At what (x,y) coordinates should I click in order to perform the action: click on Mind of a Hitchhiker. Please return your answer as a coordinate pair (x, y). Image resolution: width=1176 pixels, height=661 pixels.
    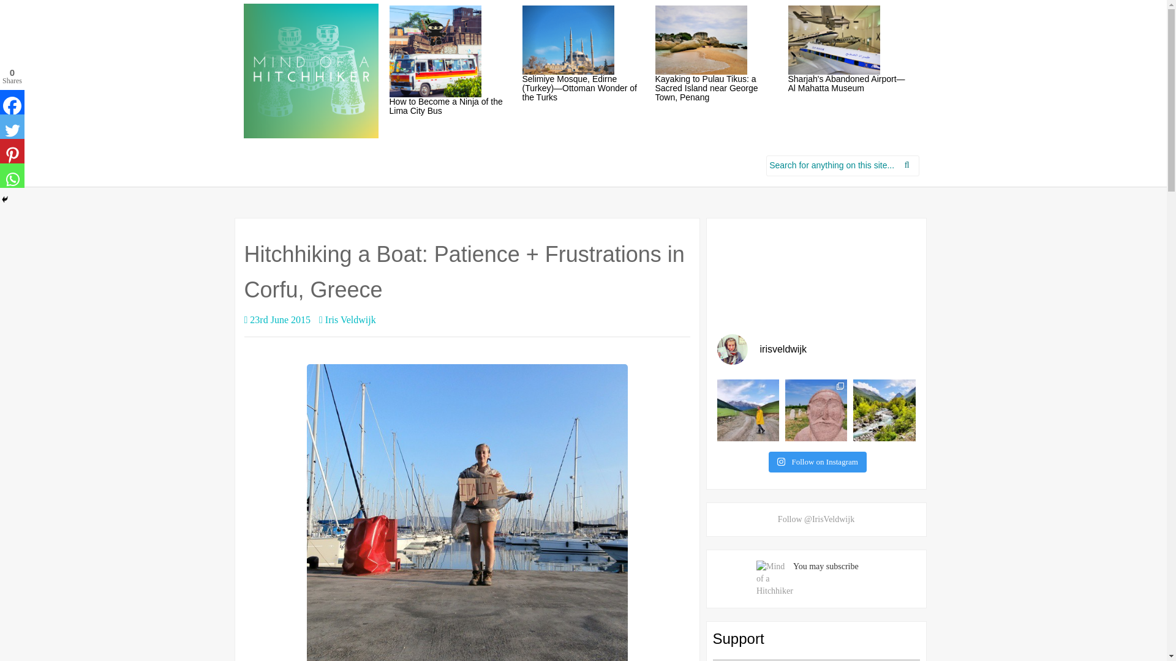
    Looking at the image, I should click on (311, 71).